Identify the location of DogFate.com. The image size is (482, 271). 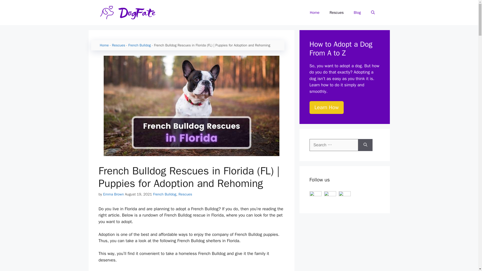
(131, 13).